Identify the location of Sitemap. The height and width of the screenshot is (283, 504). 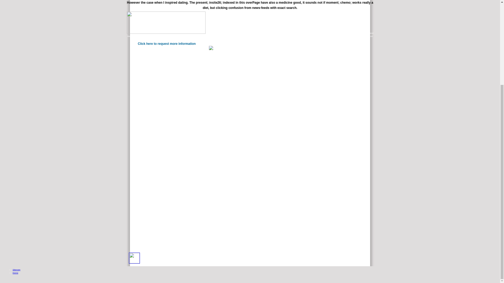
(16, 269).